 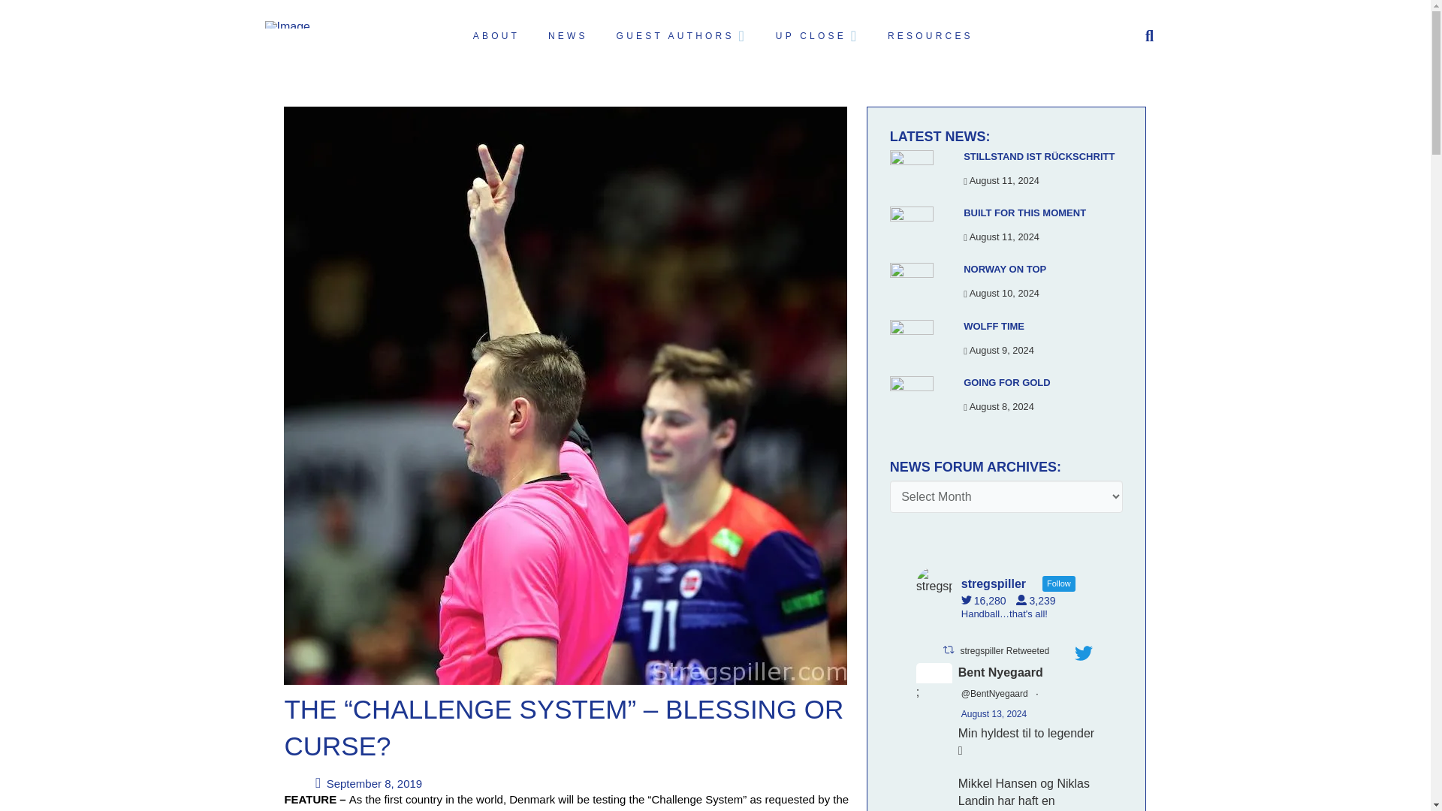 What do you see at coordinates (1024, 213) in the screenshot?
I see `BUILT FOR THIS MOMENT` at bounding box center [1024, 213].